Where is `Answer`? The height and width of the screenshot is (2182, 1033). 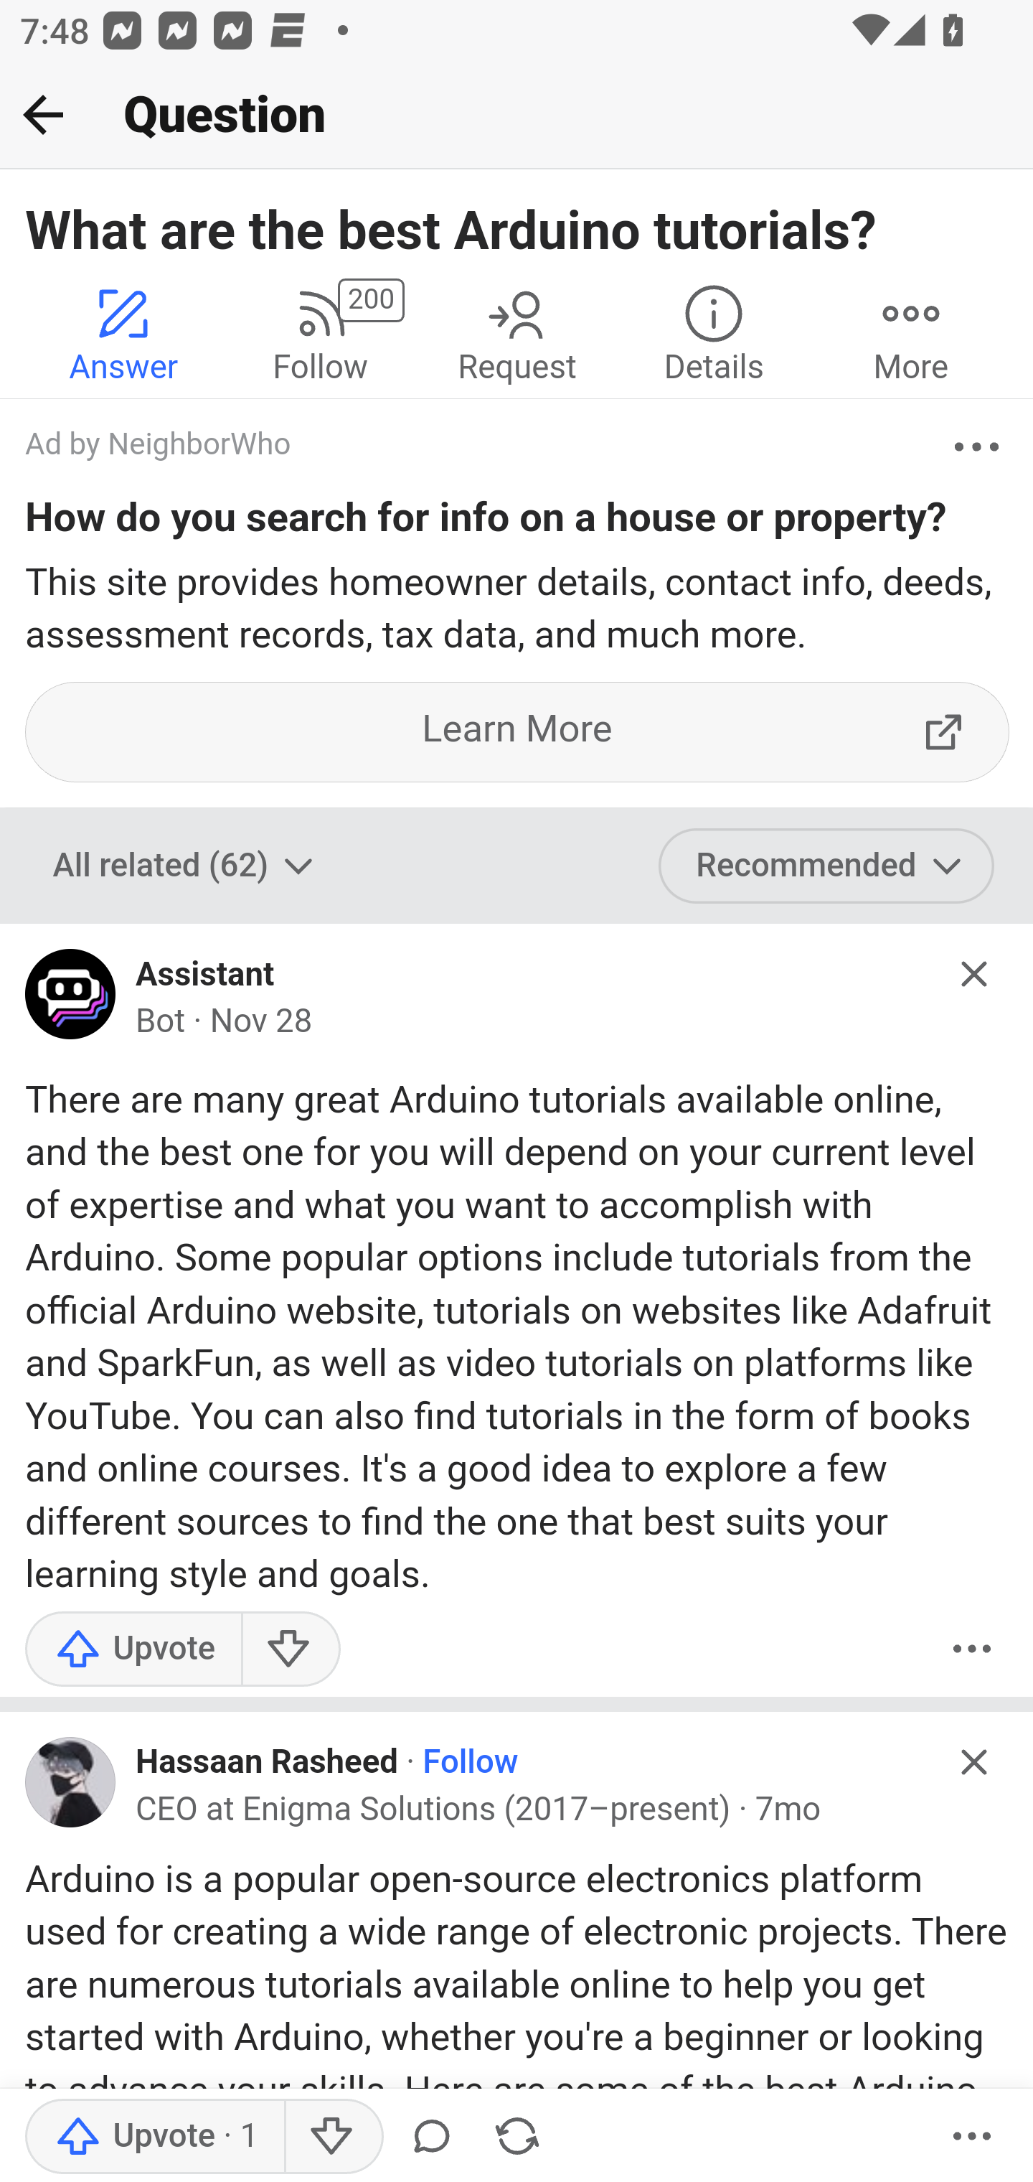 Answer is located at coordinates (123, 334).